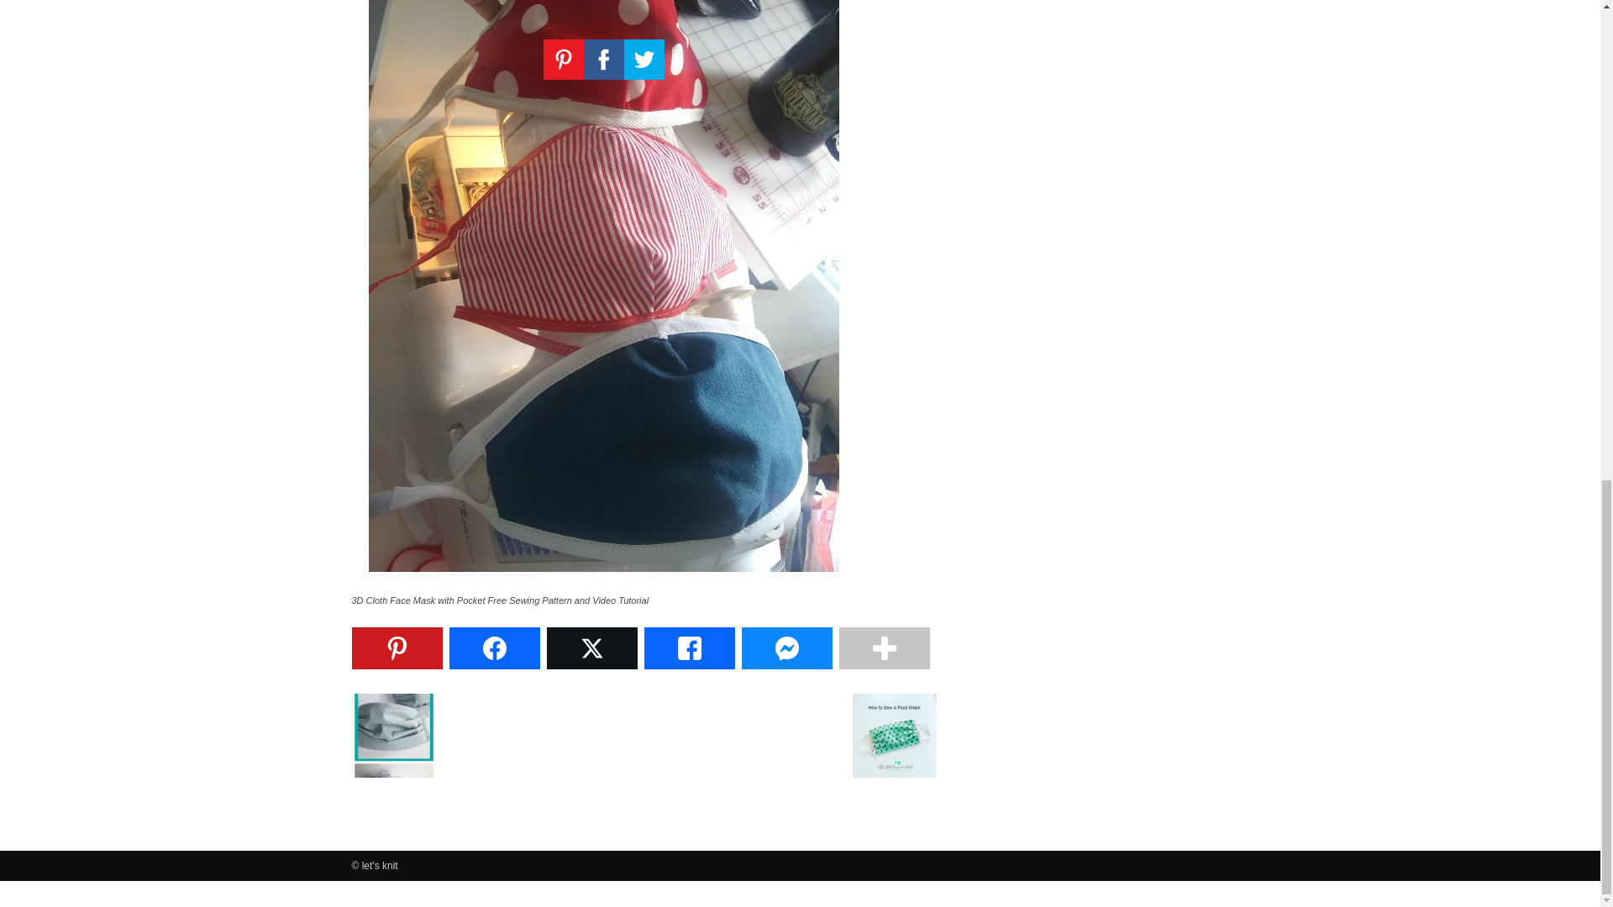  What do you see at coordinates (397, 648) in the screenshot?
I see `Share on Pinterest` at bounding box center [397, 648].